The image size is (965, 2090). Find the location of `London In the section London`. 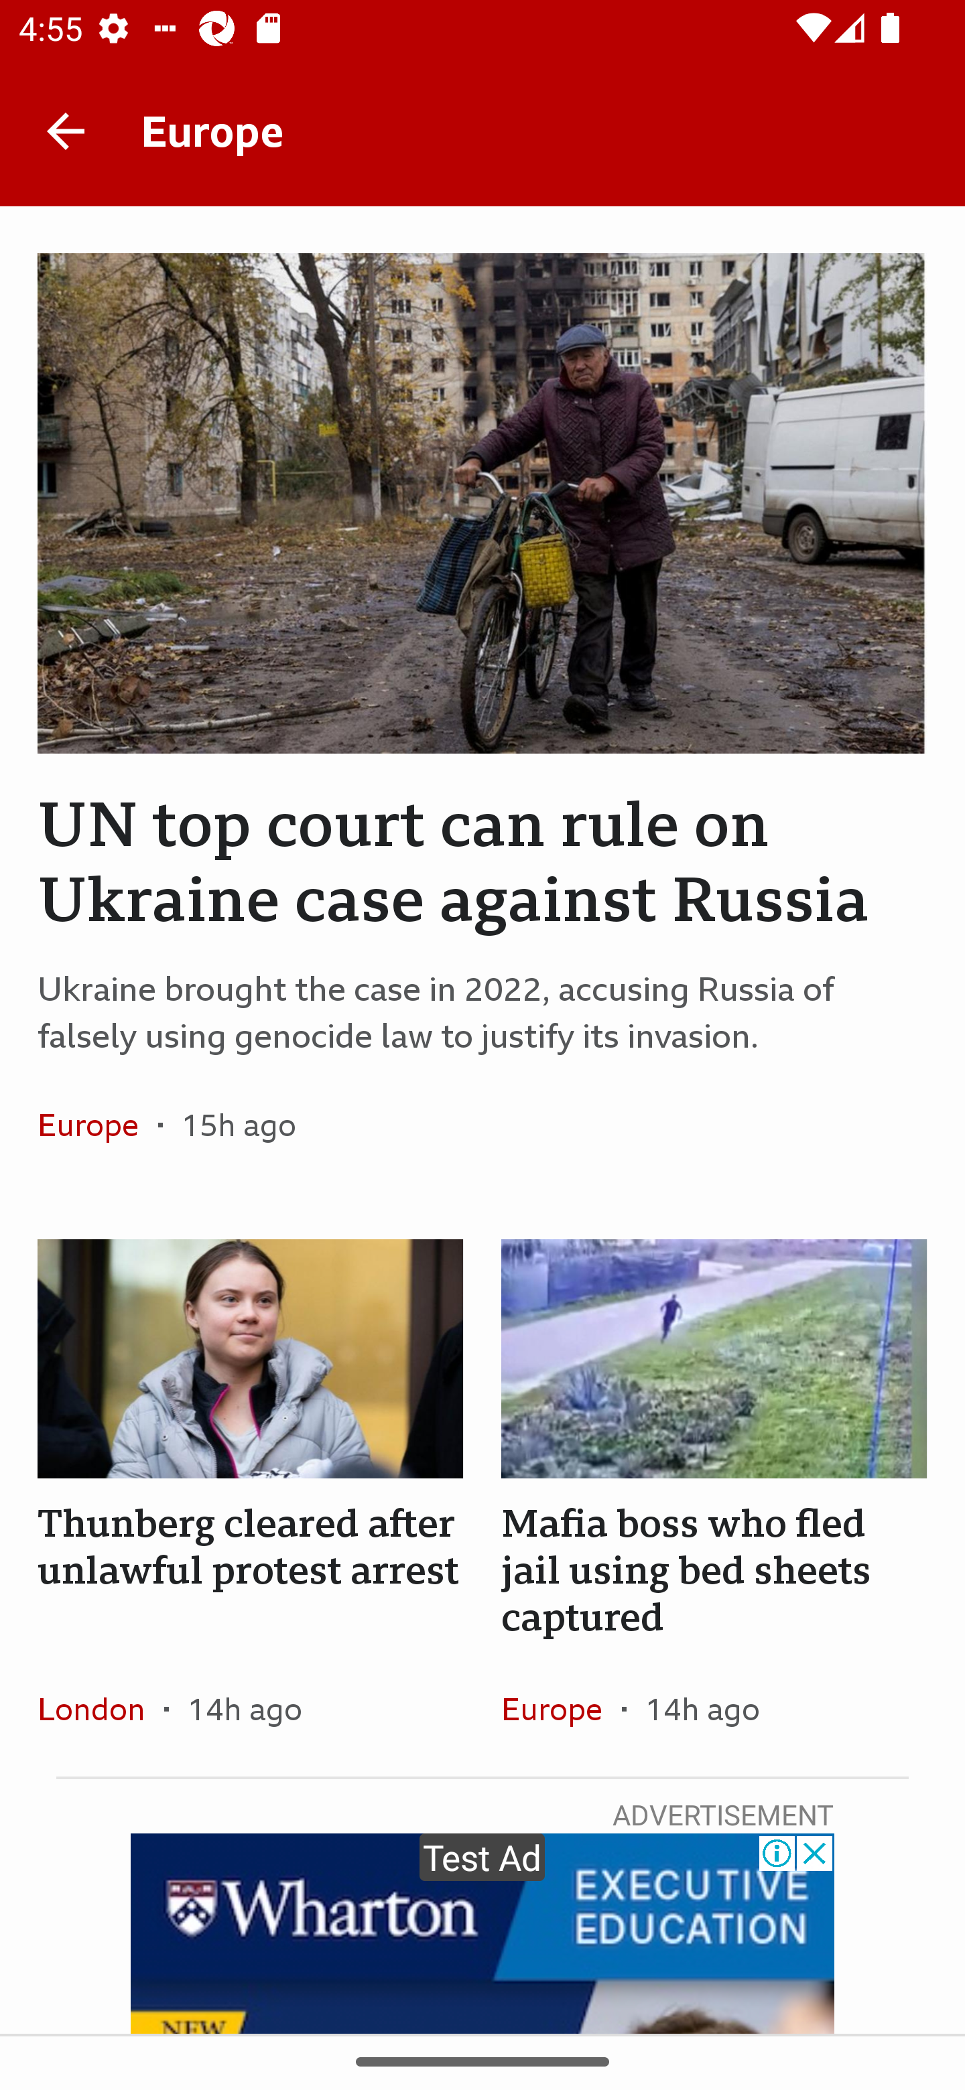

London In the section London is located at coordinates (101, 1708).